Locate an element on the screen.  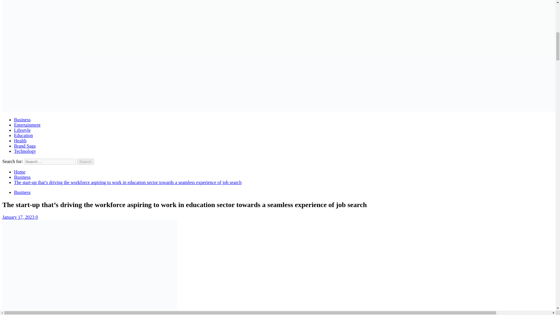
Brand Saga is located at coordinates (25, 146).